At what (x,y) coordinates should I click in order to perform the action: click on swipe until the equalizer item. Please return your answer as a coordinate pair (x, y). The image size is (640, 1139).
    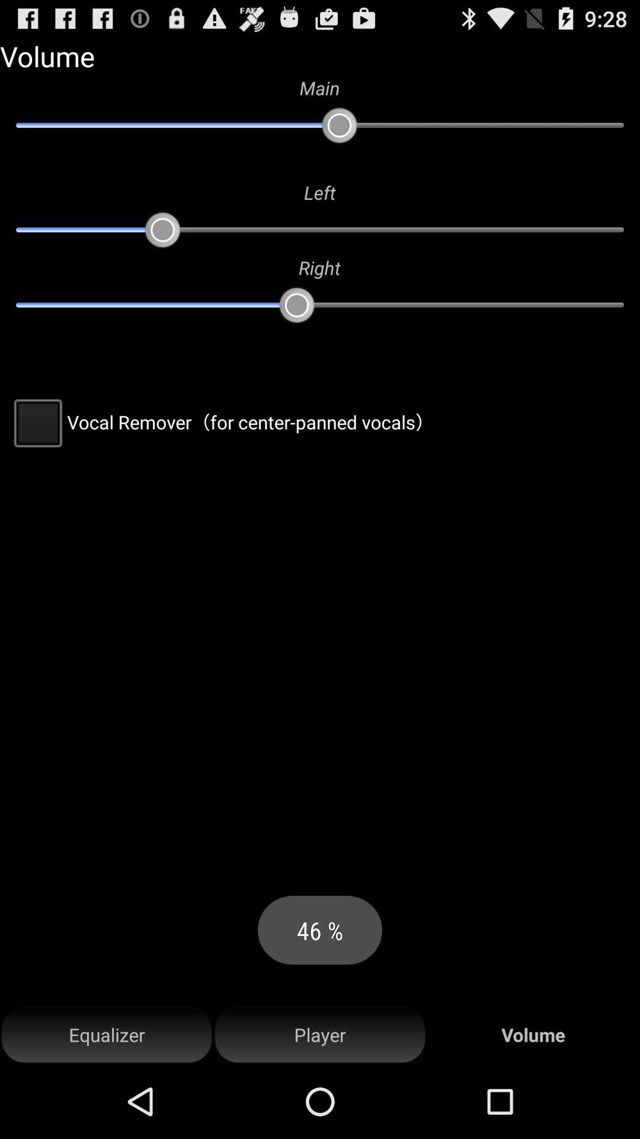
    Looking at the image, I should click on (107, 1035).